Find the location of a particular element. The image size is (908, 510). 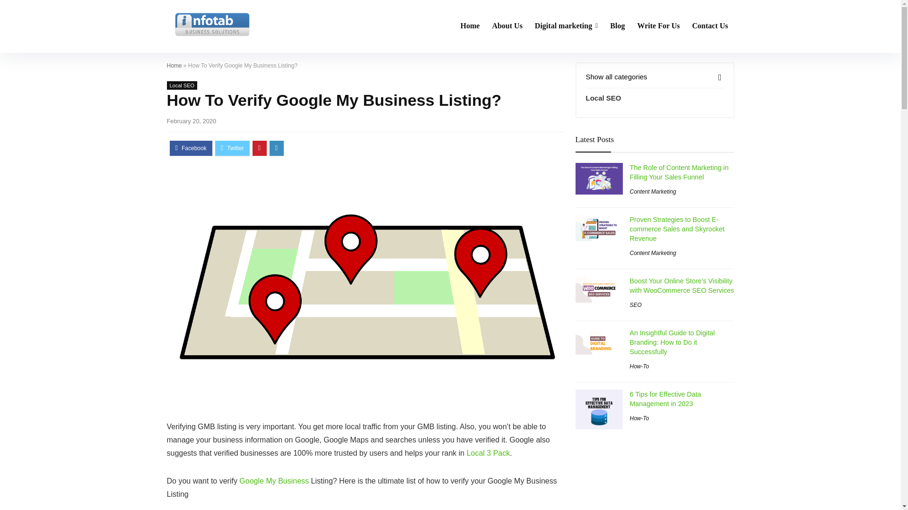

Blog is located at coordinates (617, 26).